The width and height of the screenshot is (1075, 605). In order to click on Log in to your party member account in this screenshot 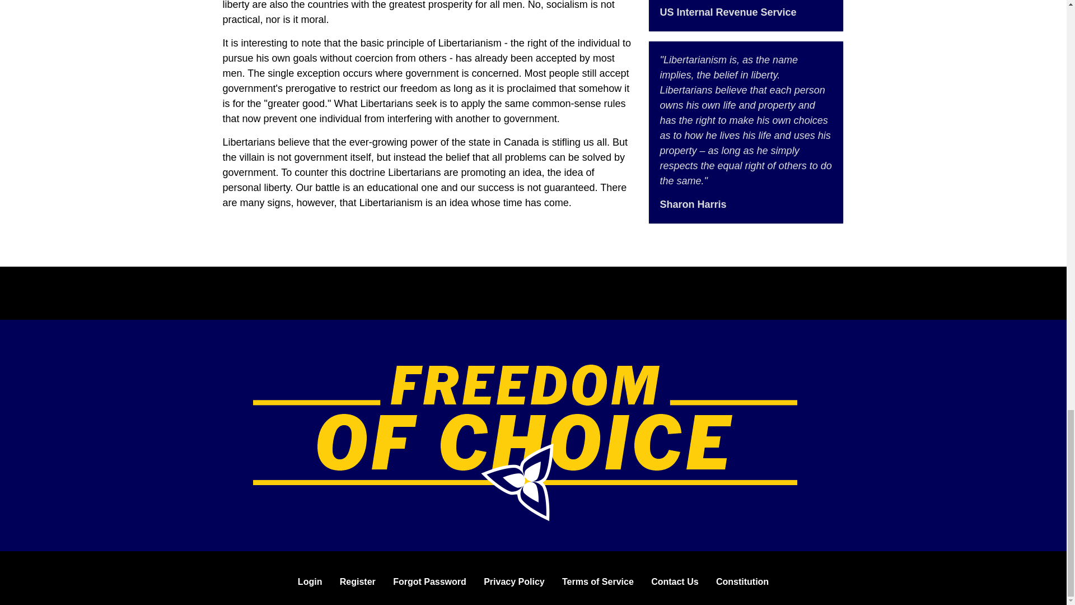, I will do `click(310, 582)`.